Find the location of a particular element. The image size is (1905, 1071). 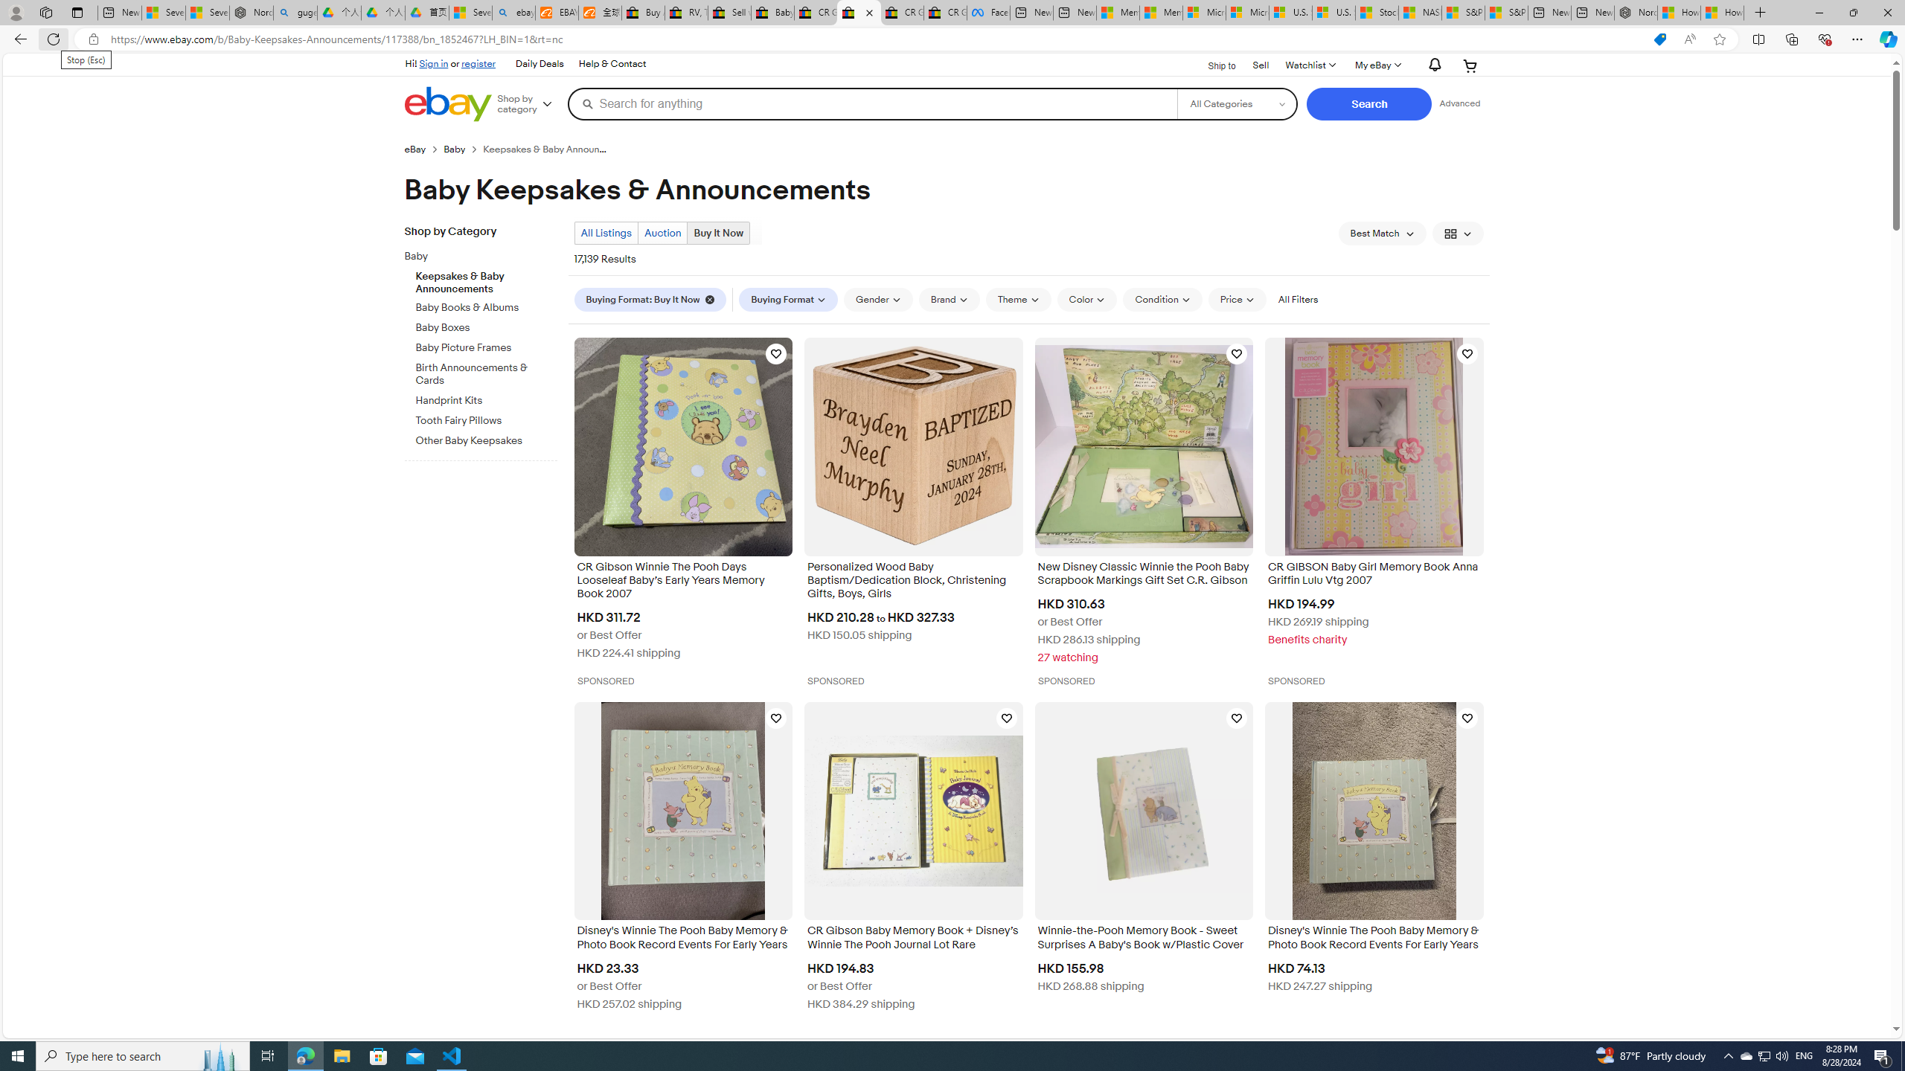

Workspaces is located at coordinates (45, 12).